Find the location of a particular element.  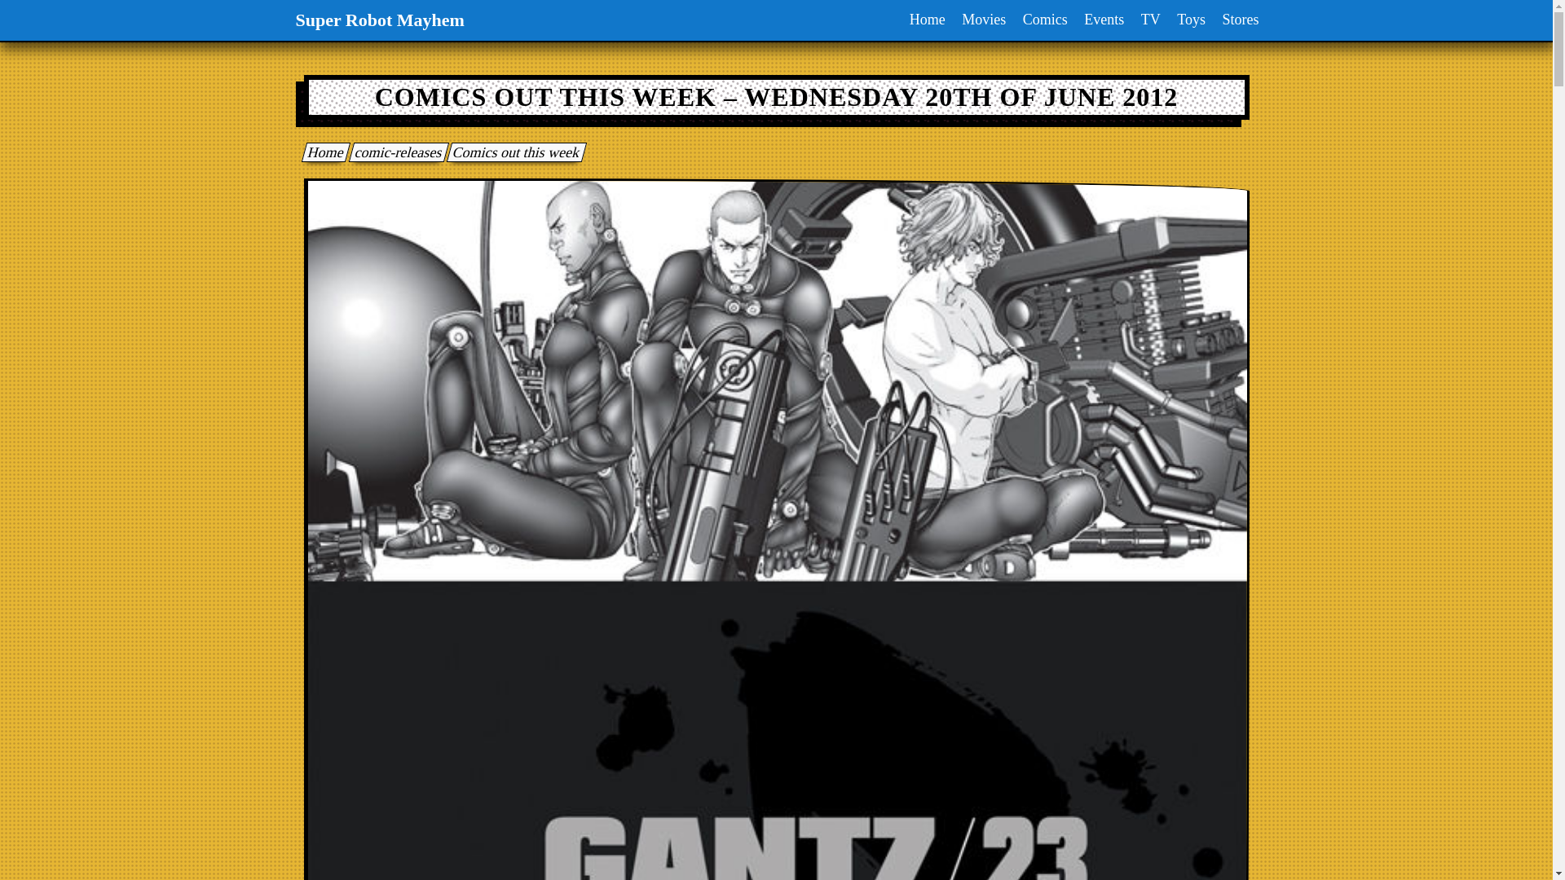

Comics is located at coordinates (1045, 20).